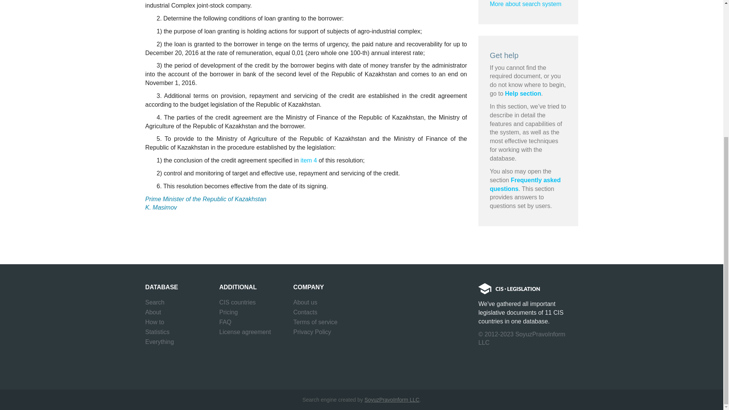 The width and height of the screenshot is (729, 410). Describe the element at coordinates (523, 93) in the screenshot. I see `Help section` at that location.